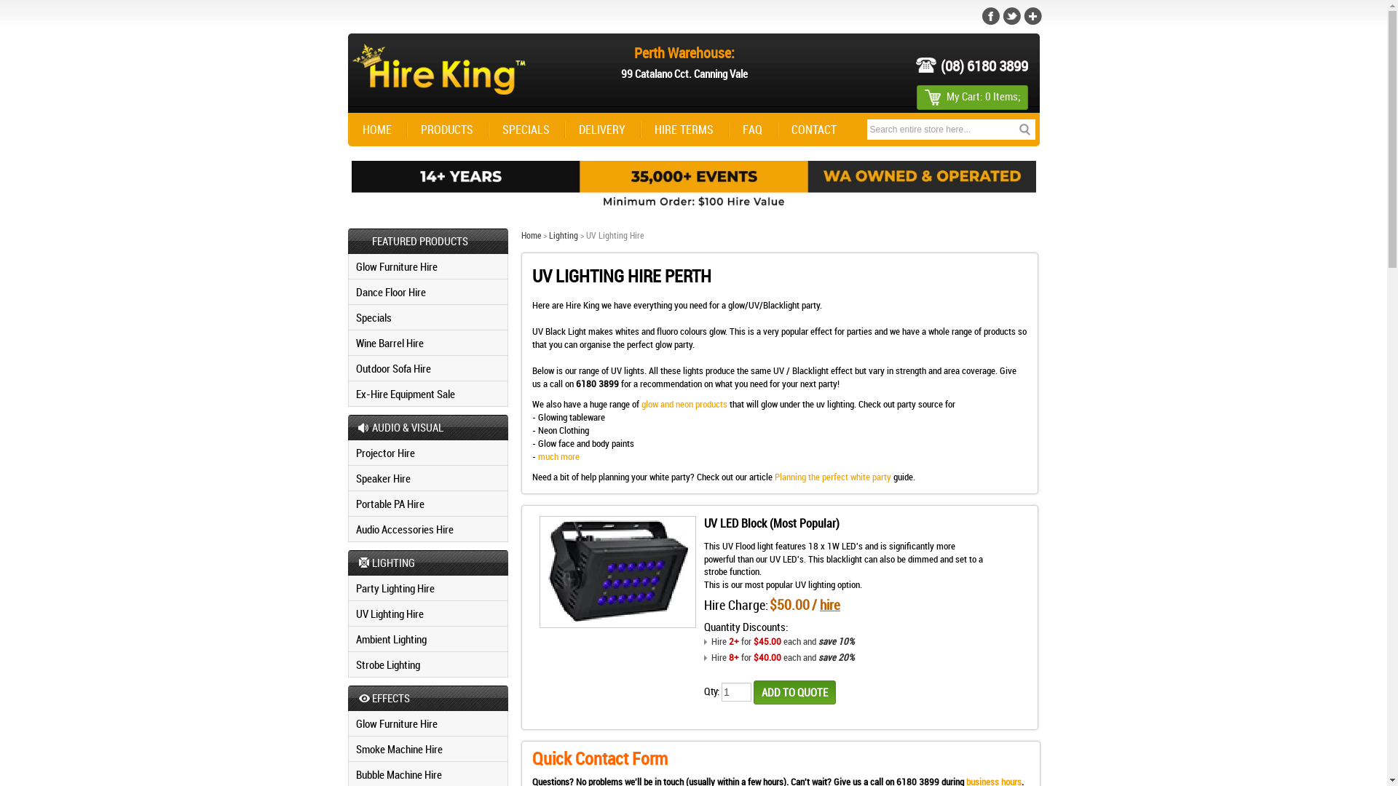  Describe the element at coordinates (428, 394) in the screenshot. I see `Ex-Hire Equipment Sale` at that location.